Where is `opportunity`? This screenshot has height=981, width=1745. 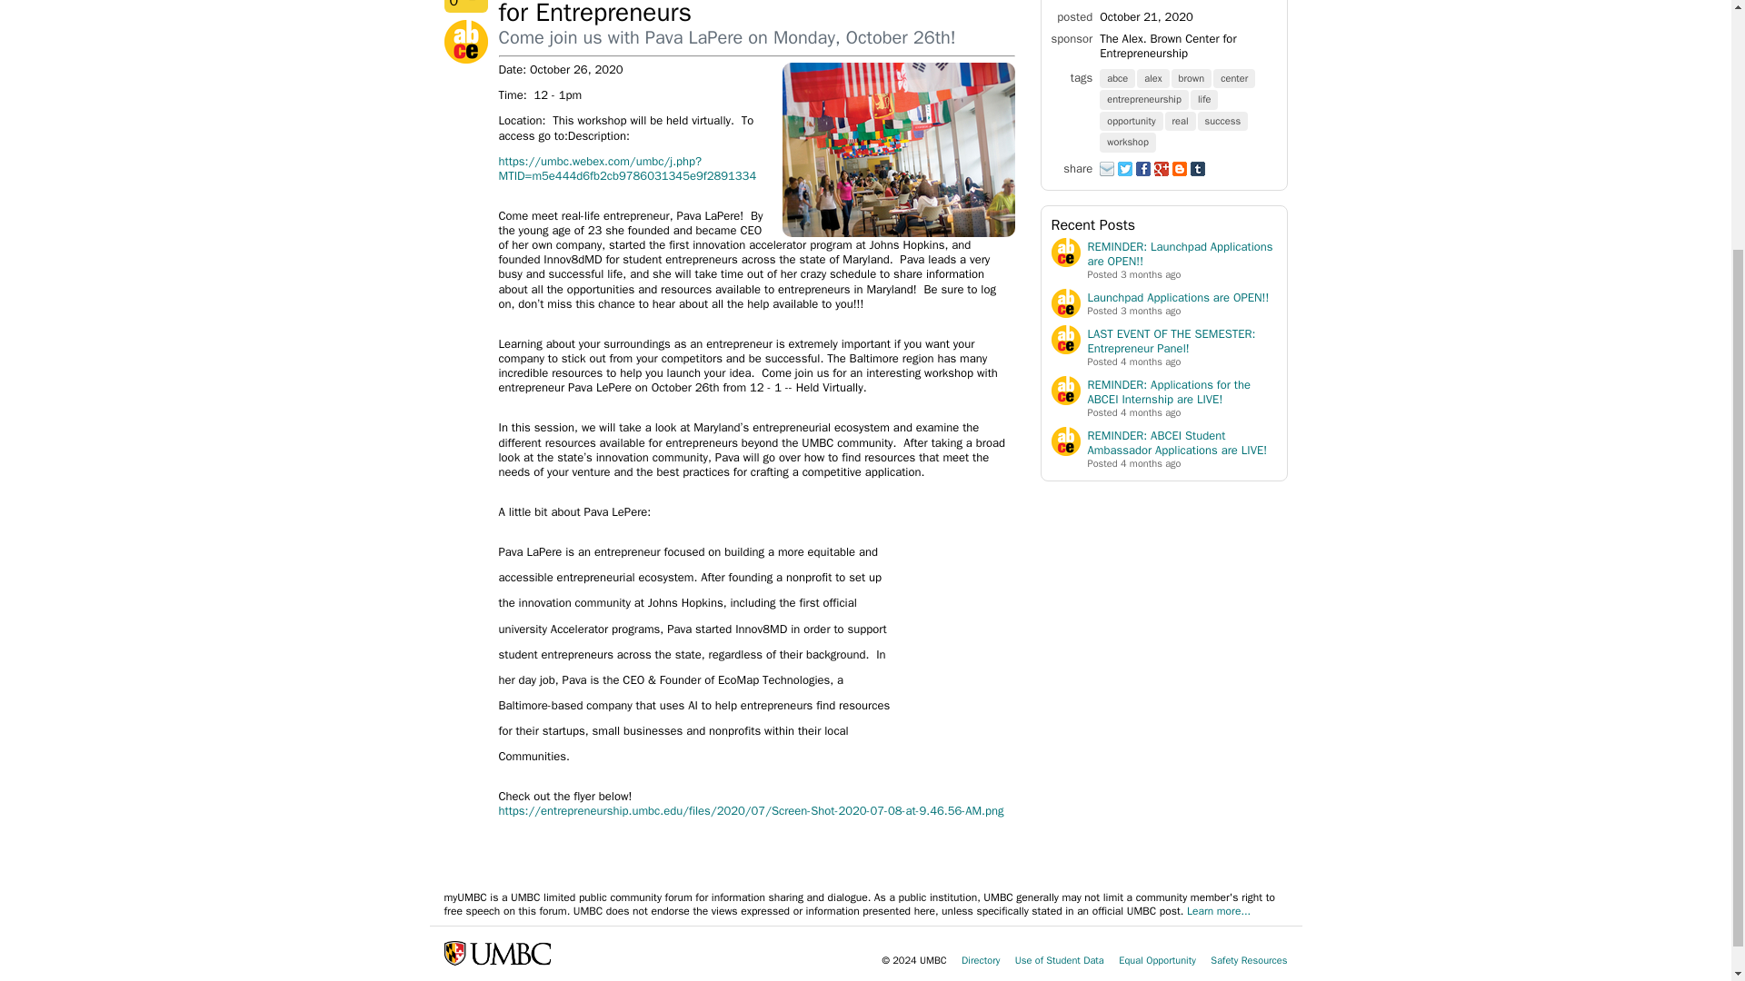
opportunity is located at coordinates (1131, 120).